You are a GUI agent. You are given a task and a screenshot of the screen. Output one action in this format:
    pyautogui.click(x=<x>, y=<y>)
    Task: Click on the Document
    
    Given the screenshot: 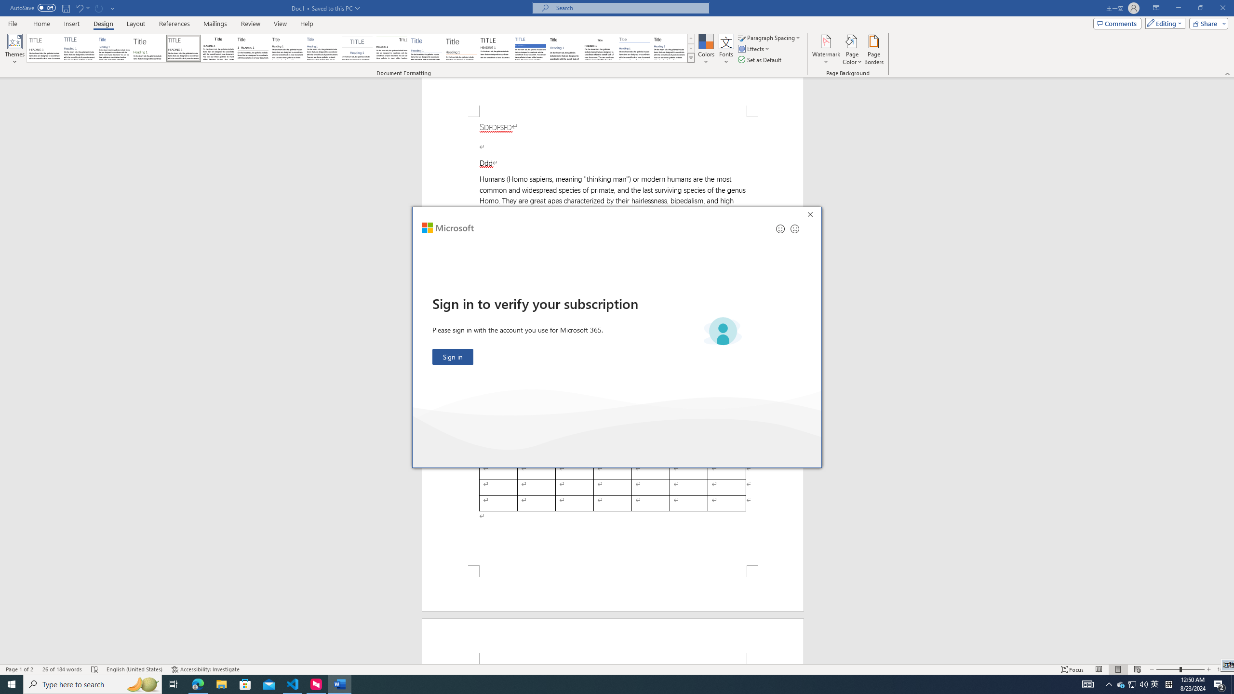 What is the action you would take?
    pyautogui.click(x=44, y=48)
    